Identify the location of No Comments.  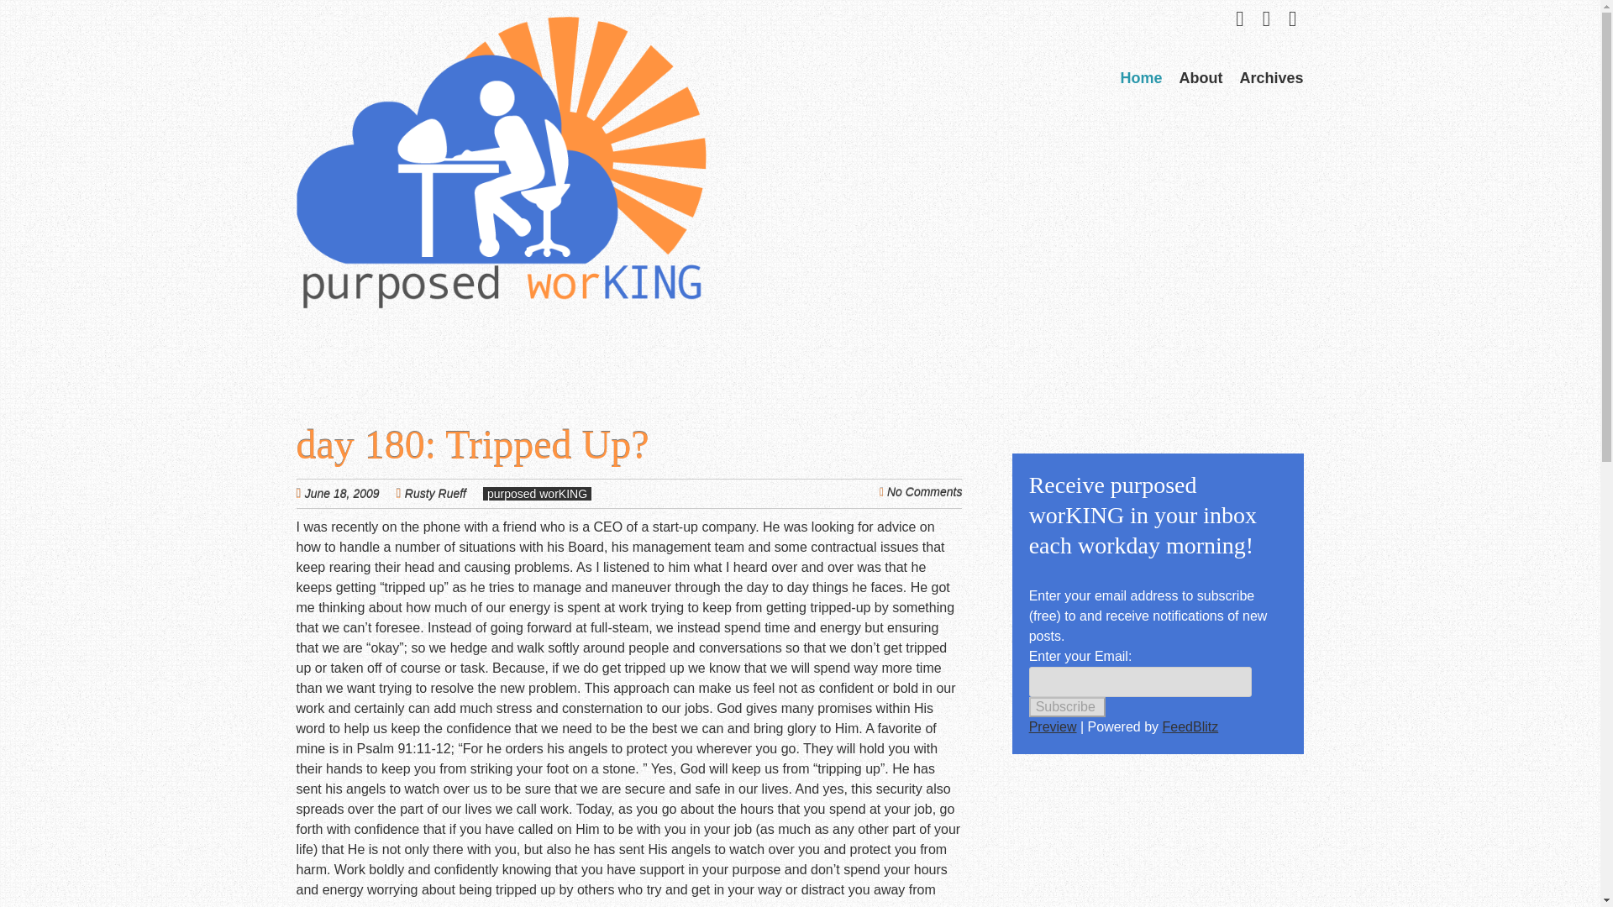
(924, 492).